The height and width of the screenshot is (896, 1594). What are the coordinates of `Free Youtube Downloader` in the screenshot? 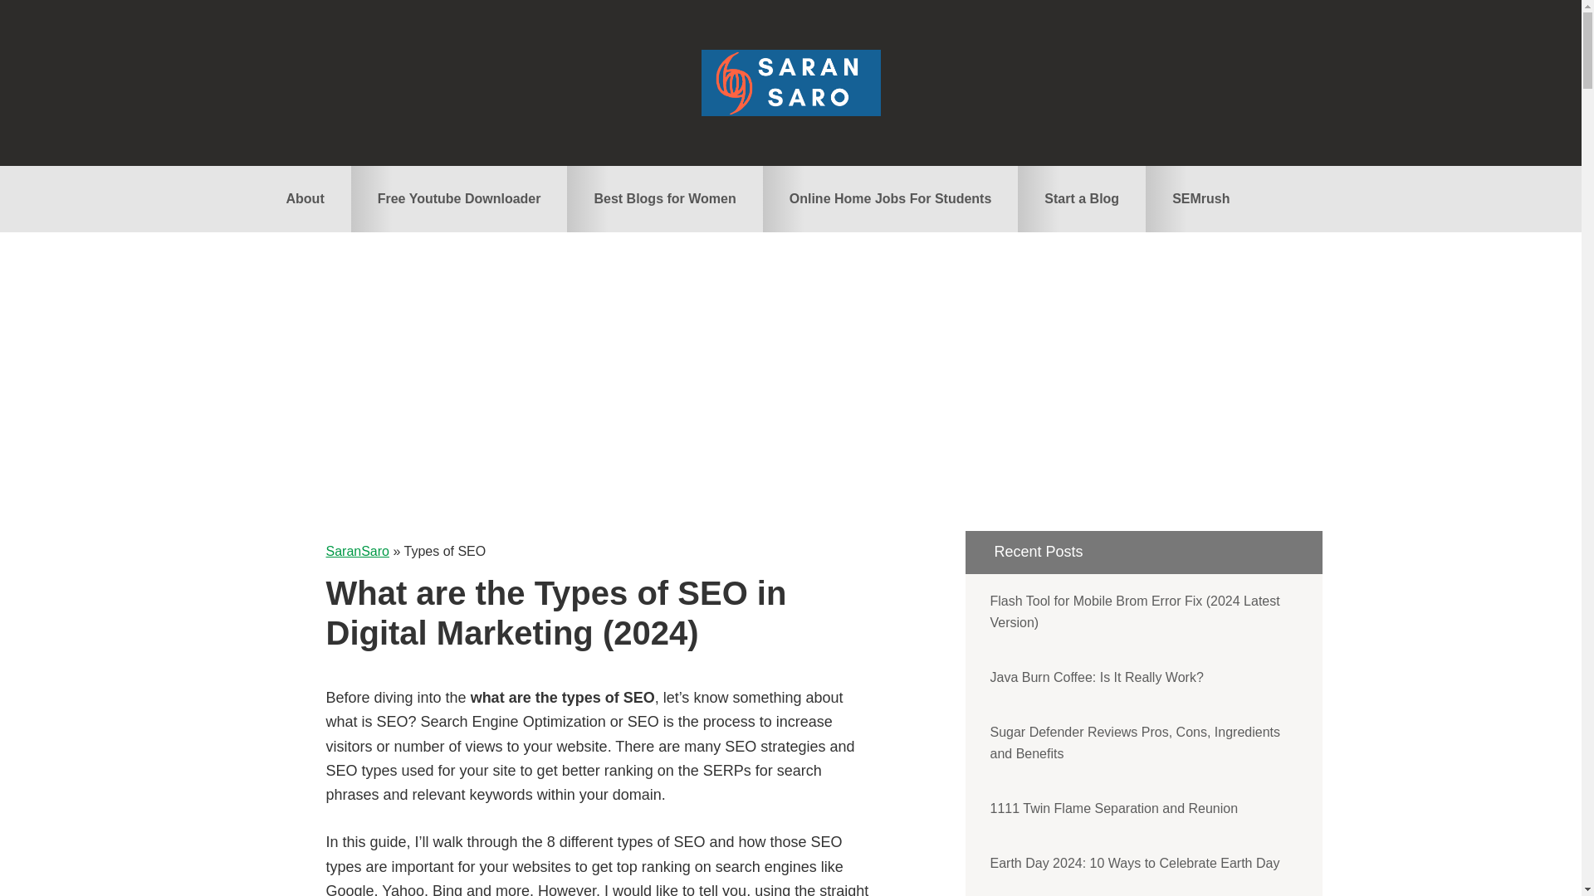 It's located at (458, 198).